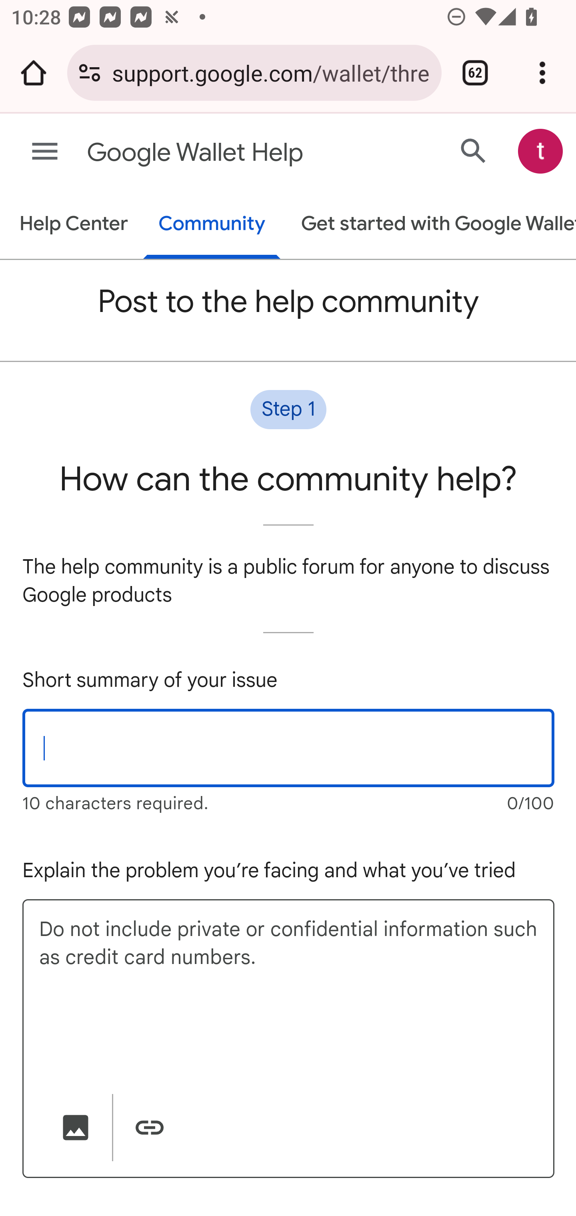 This screenshot has width=576, height=1216. I want to click on Insert link (Ctrl+k), so click(149, 1128).